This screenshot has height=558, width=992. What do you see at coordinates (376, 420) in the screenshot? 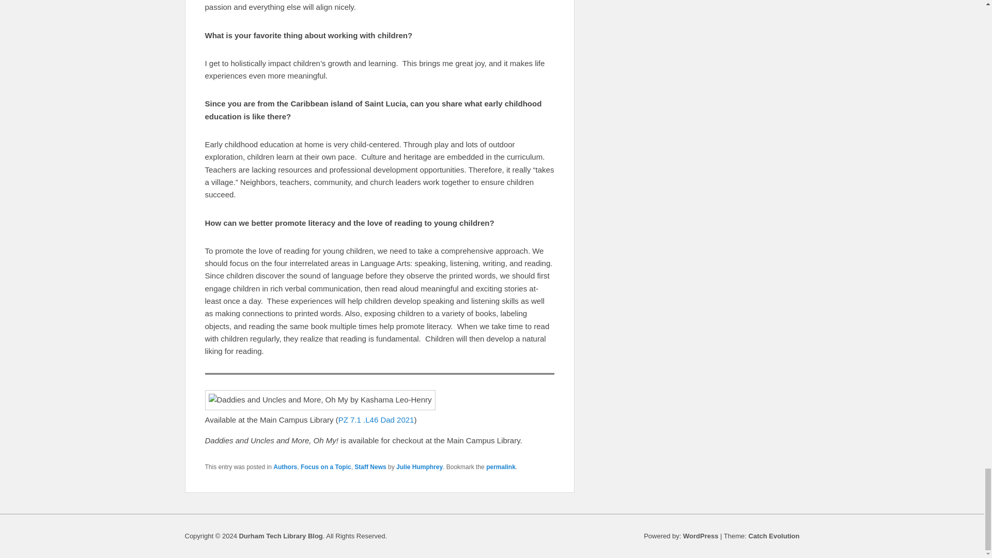
I see `PZ 7.1 .L46 Dad 2021` at bounding box center [376, 420].